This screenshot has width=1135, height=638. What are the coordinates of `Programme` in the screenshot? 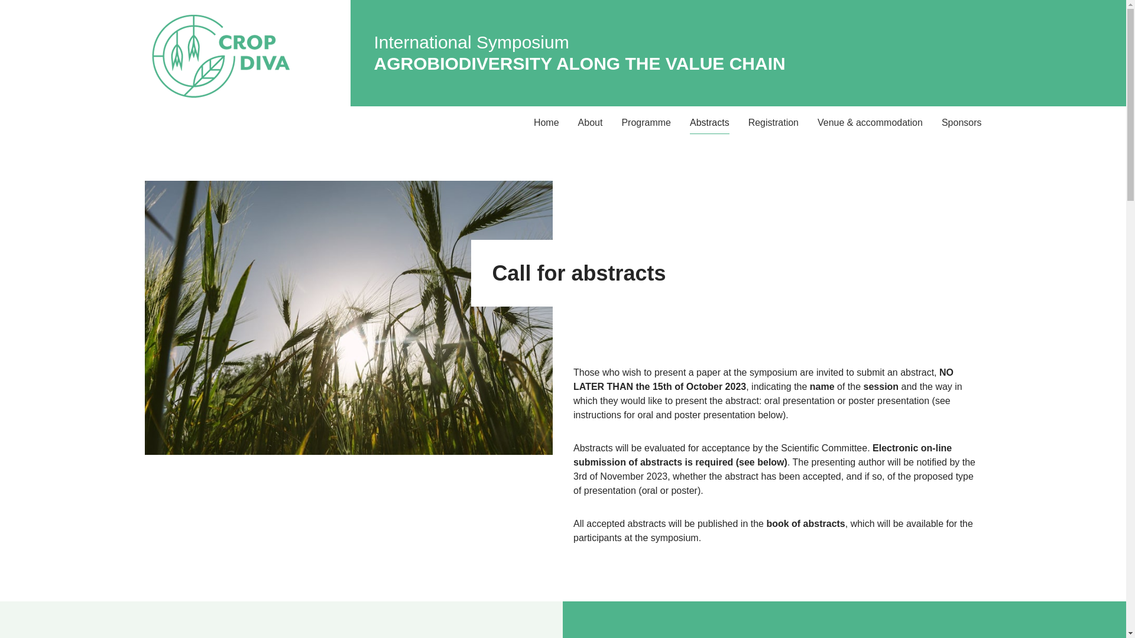 It's located at (646, 122).